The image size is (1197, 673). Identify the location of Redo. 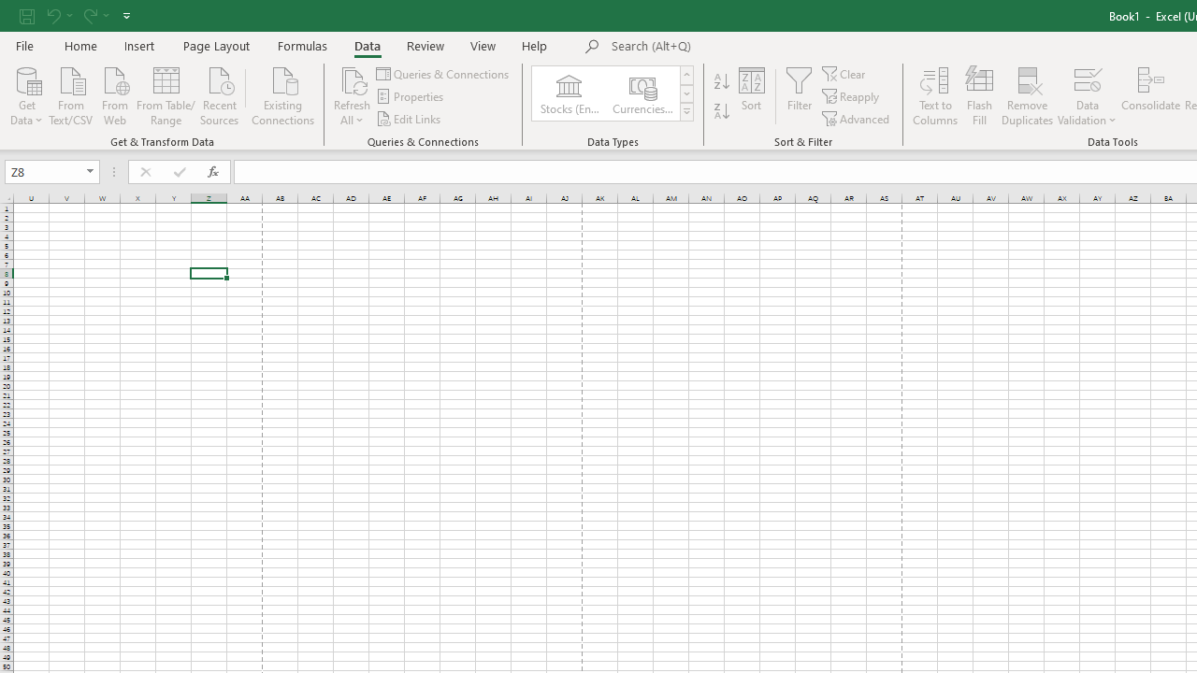
(89, 15).